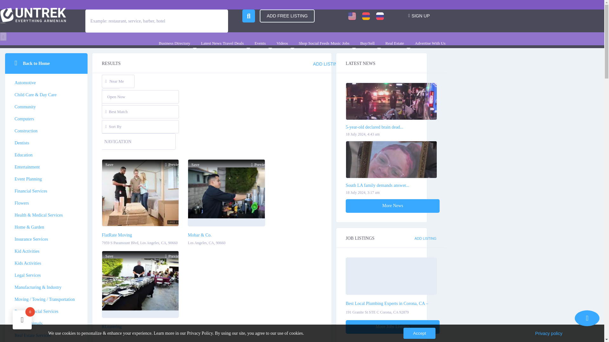 Image resolution: width=609 pixels, height=342 pixels. I want to click on Travel Deals, so click(238, 43).